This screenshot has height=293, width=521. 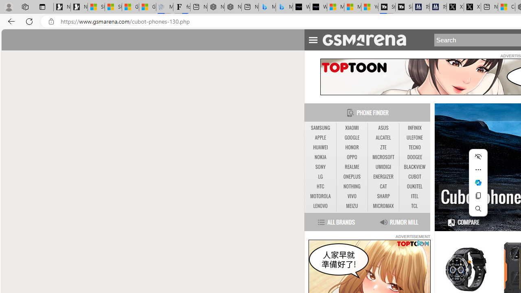 I want to click on SONY, so click(x=320, y=167).